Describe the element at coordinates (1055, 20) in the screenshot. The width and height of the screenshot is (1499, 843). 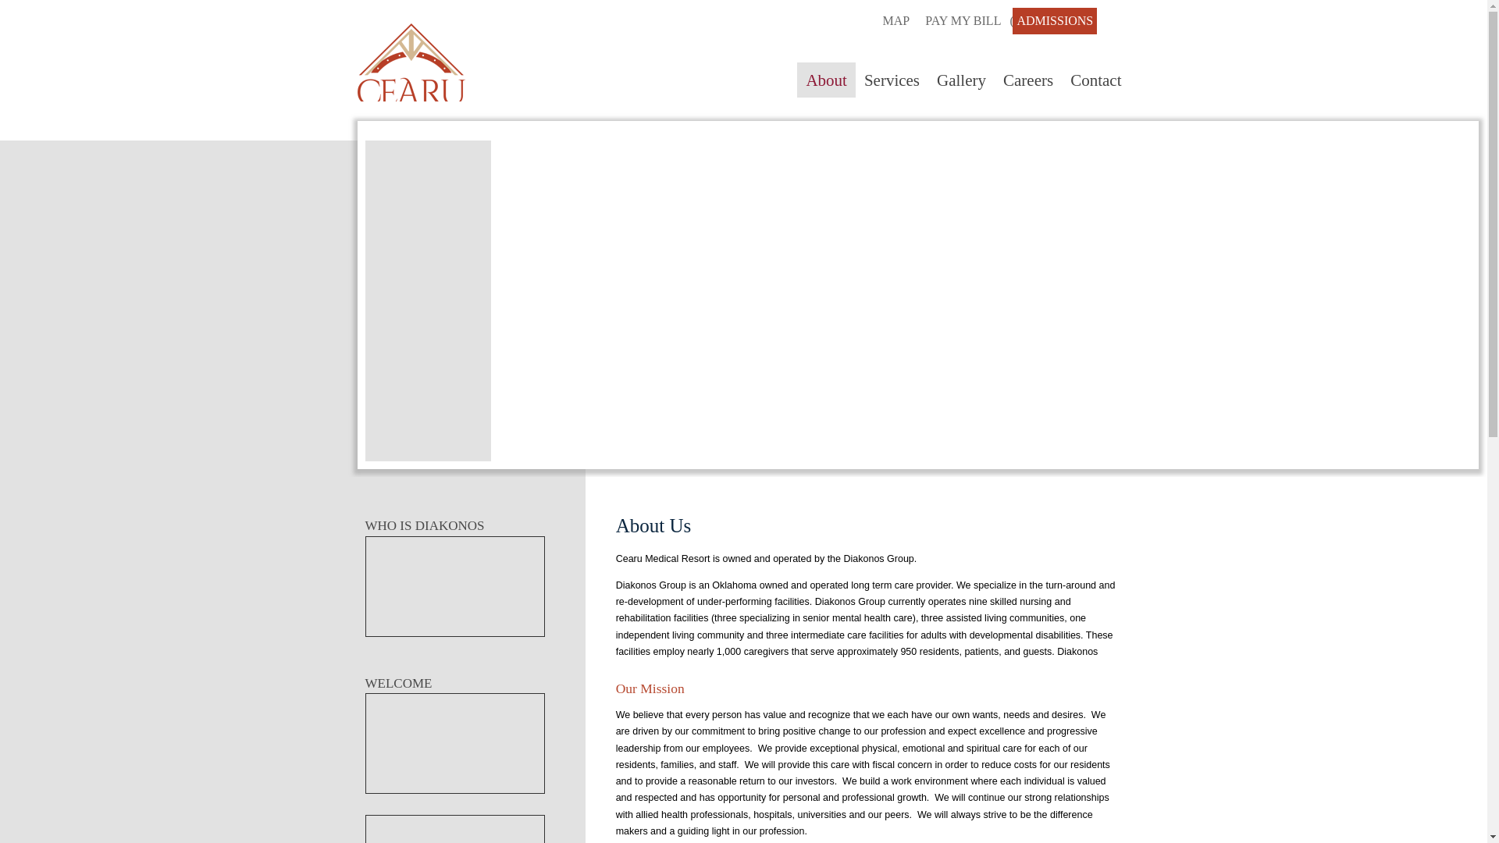
I see `ADMISSIONS` at that location.